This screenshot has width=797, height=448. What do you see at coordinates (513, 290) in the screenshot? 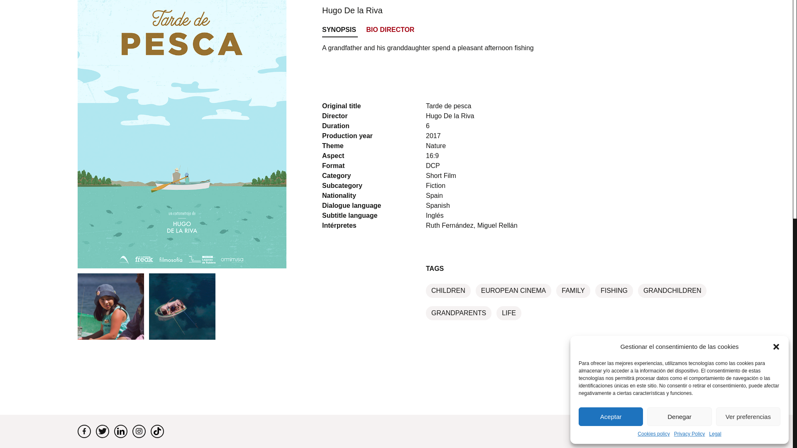
I see `EUROPEAN CINEMA` at bounding box center [513, 290].